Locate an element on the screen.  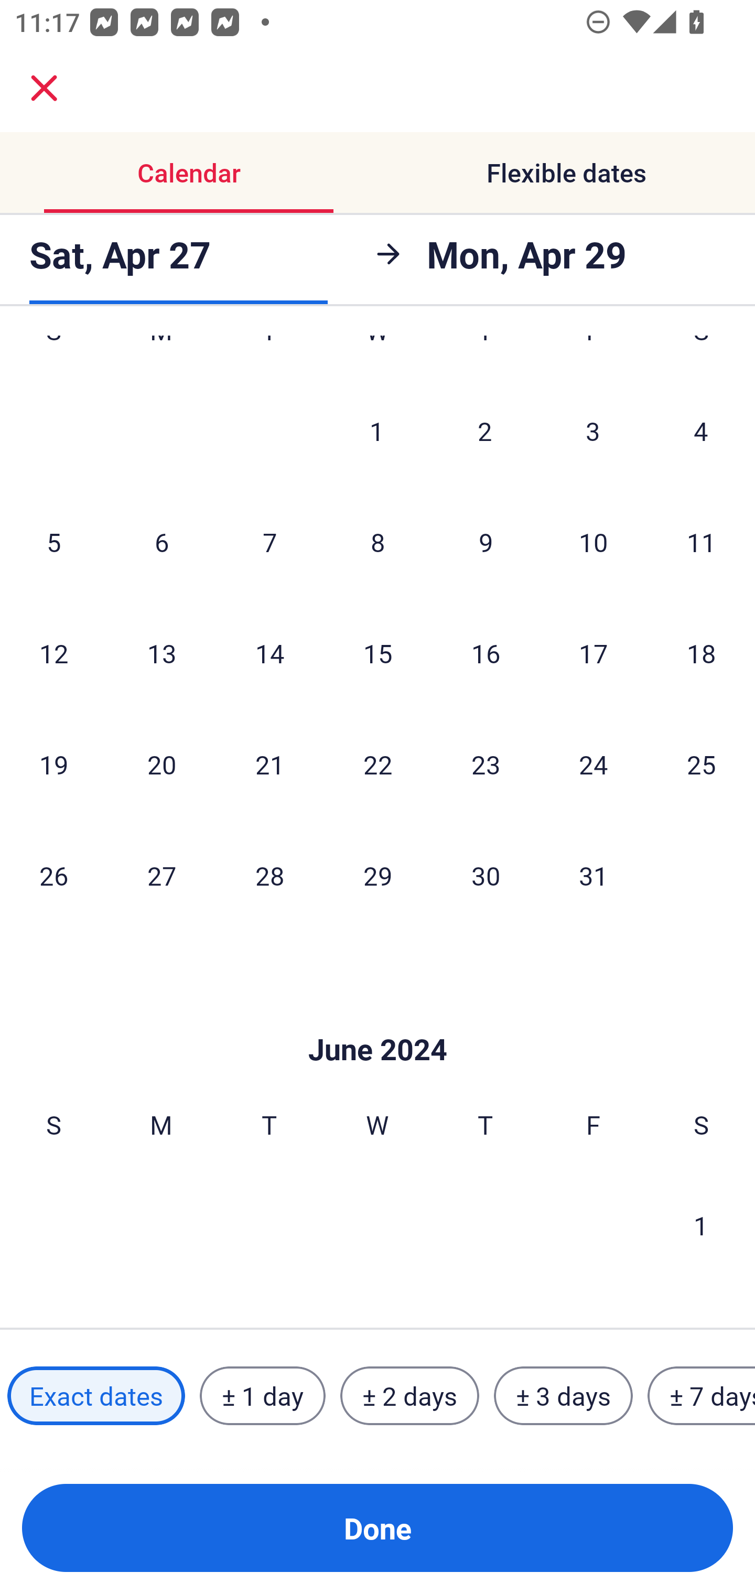
7 Tuesday, May 7, 2024 is located at coordinates (269, 542).